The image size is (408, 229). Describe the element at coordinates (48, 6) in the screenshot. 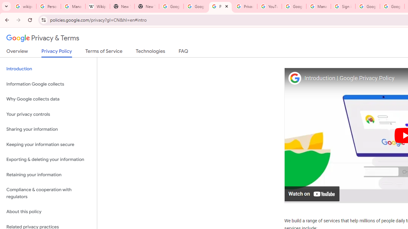

I see `Personalization & Google Search results - Google Search Help` at that location.